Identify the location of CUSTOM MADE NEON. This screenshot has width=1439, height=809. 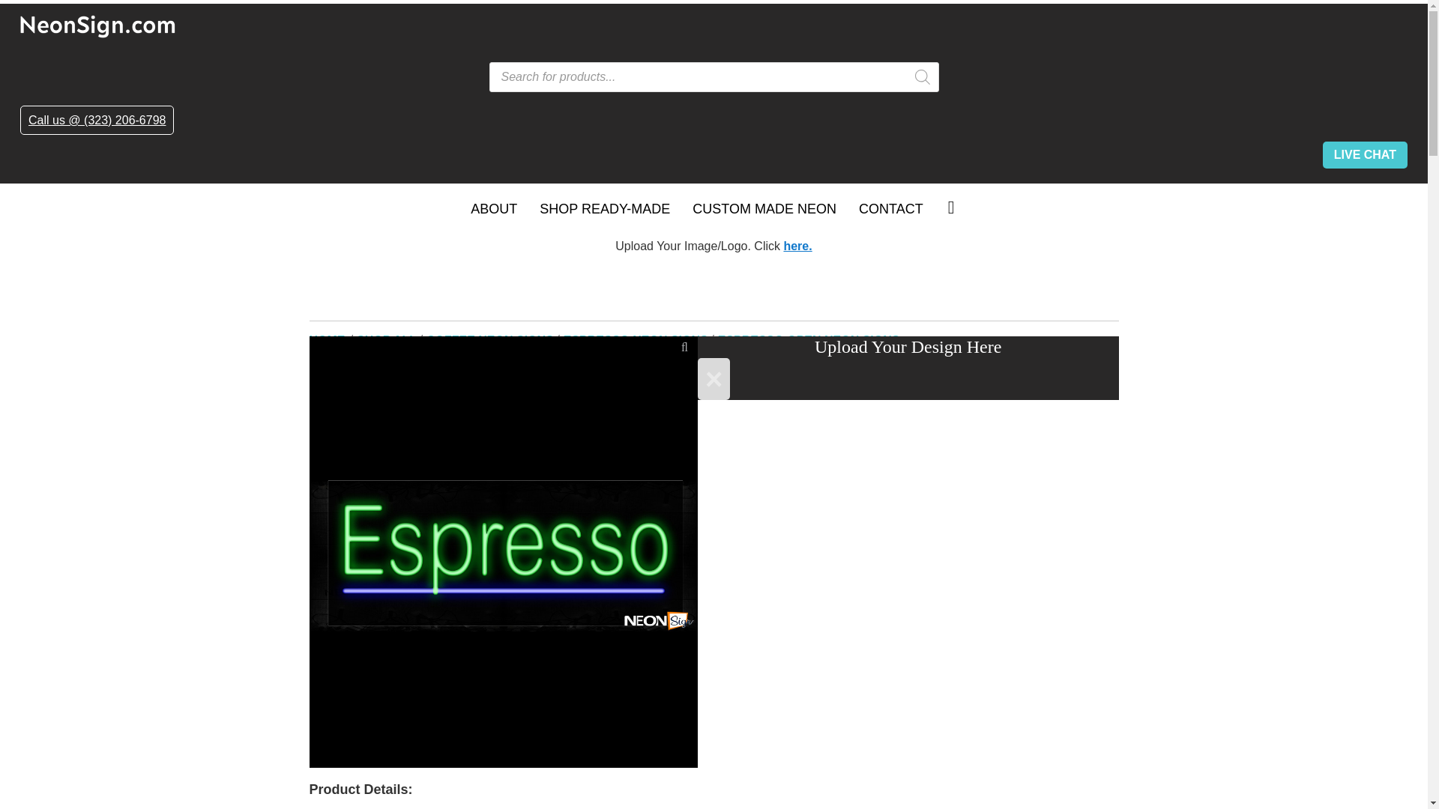
(764, 209).